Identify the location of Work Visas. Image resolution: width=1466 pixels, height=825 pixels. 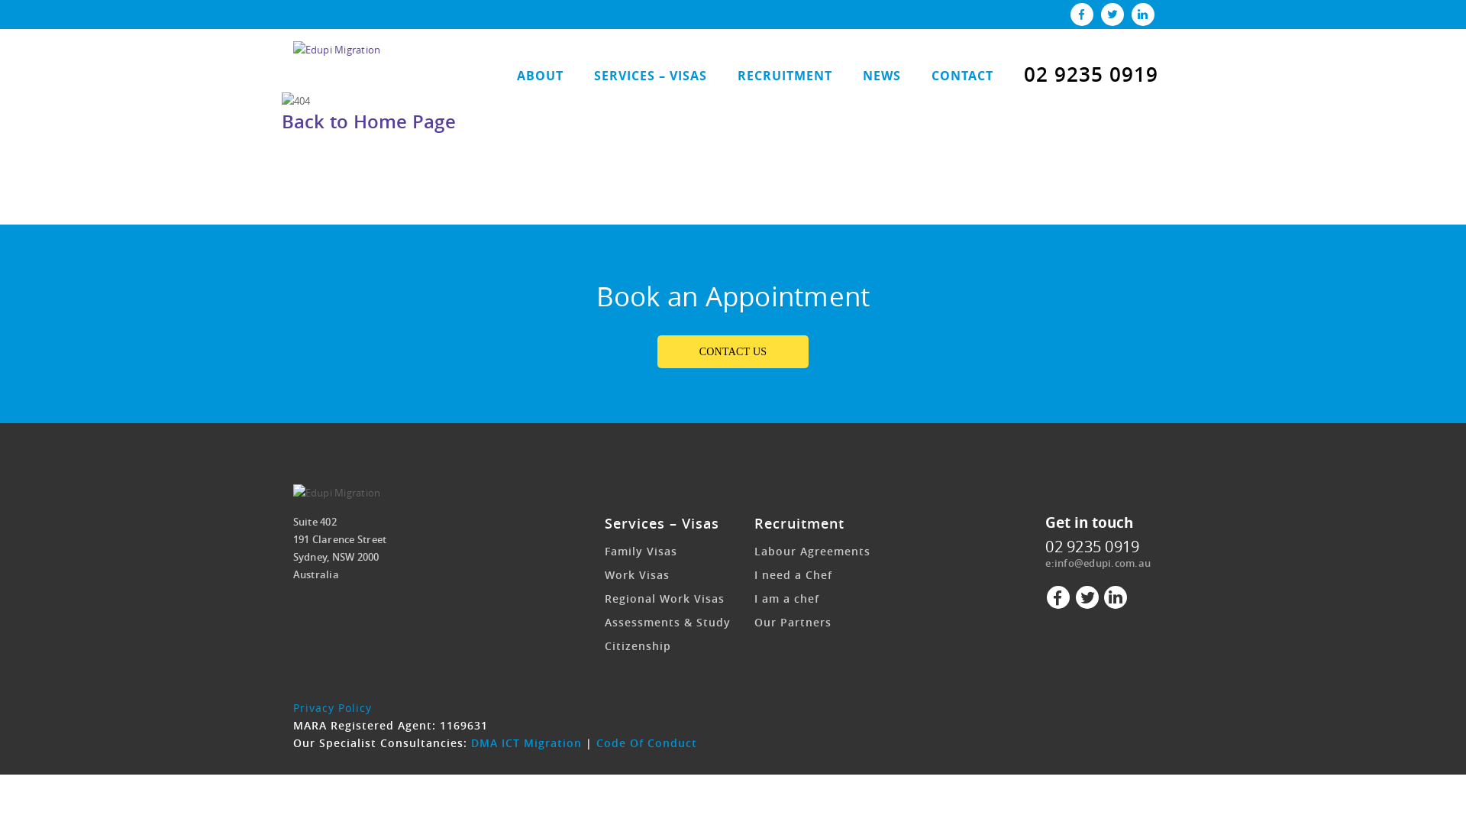
(637, 574).